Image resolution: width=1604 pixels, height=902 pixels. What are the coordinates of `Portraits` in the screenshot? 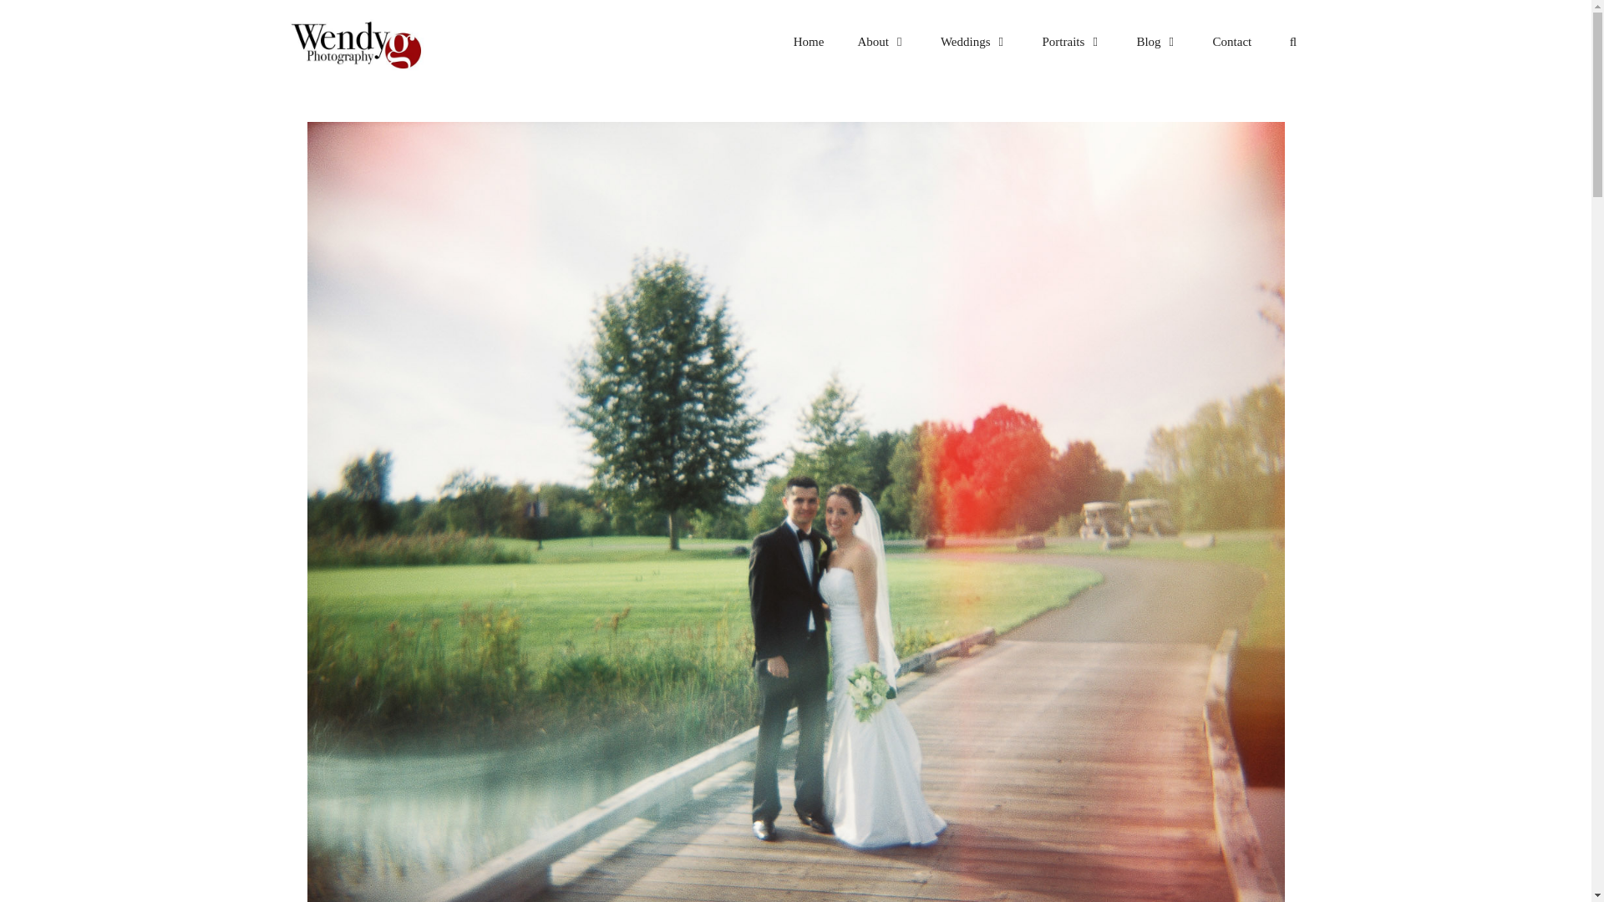 It's located at (1073, 42).